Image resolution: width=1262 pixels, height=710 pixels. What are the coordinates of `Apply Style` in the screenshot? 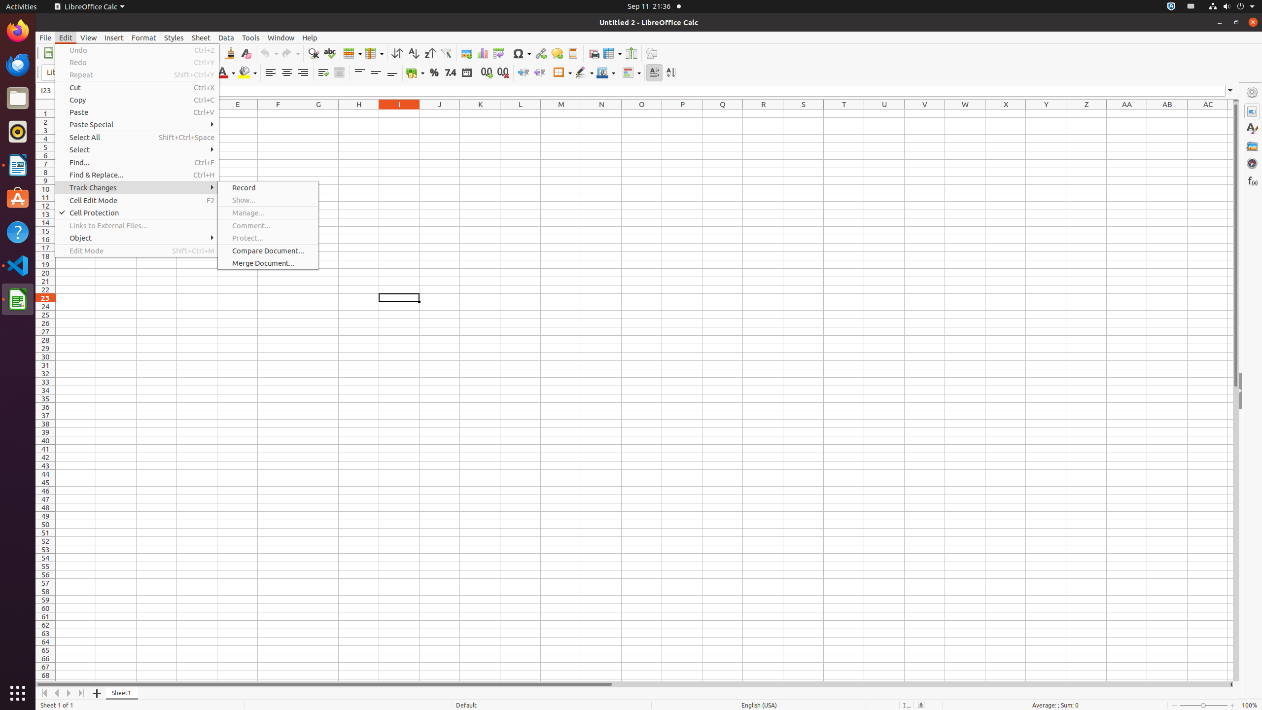 It's located at (36, 64).